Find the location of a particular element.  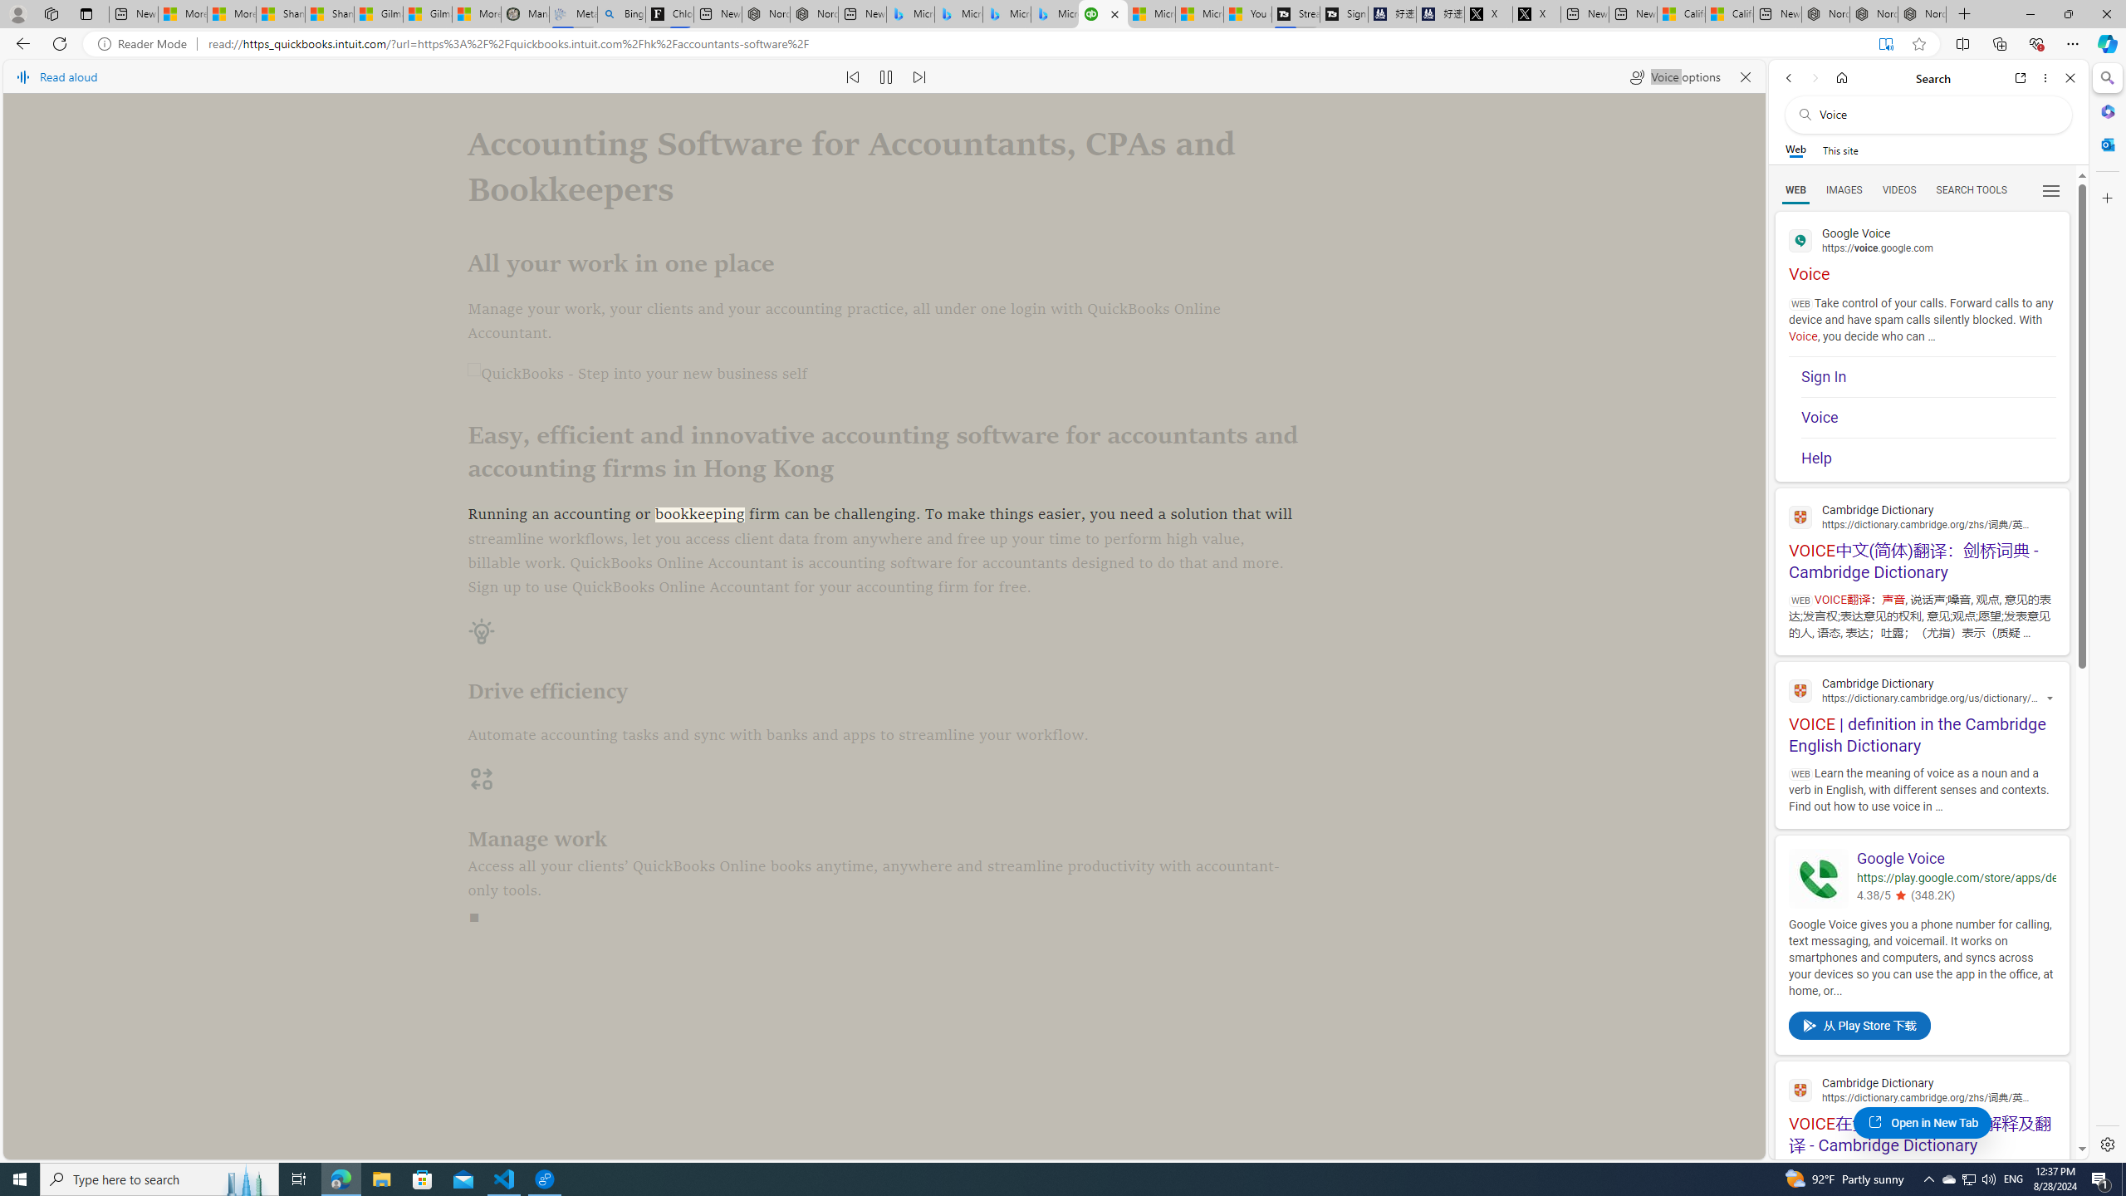

Chloe Sorvino is located at coordinates (669, 14).